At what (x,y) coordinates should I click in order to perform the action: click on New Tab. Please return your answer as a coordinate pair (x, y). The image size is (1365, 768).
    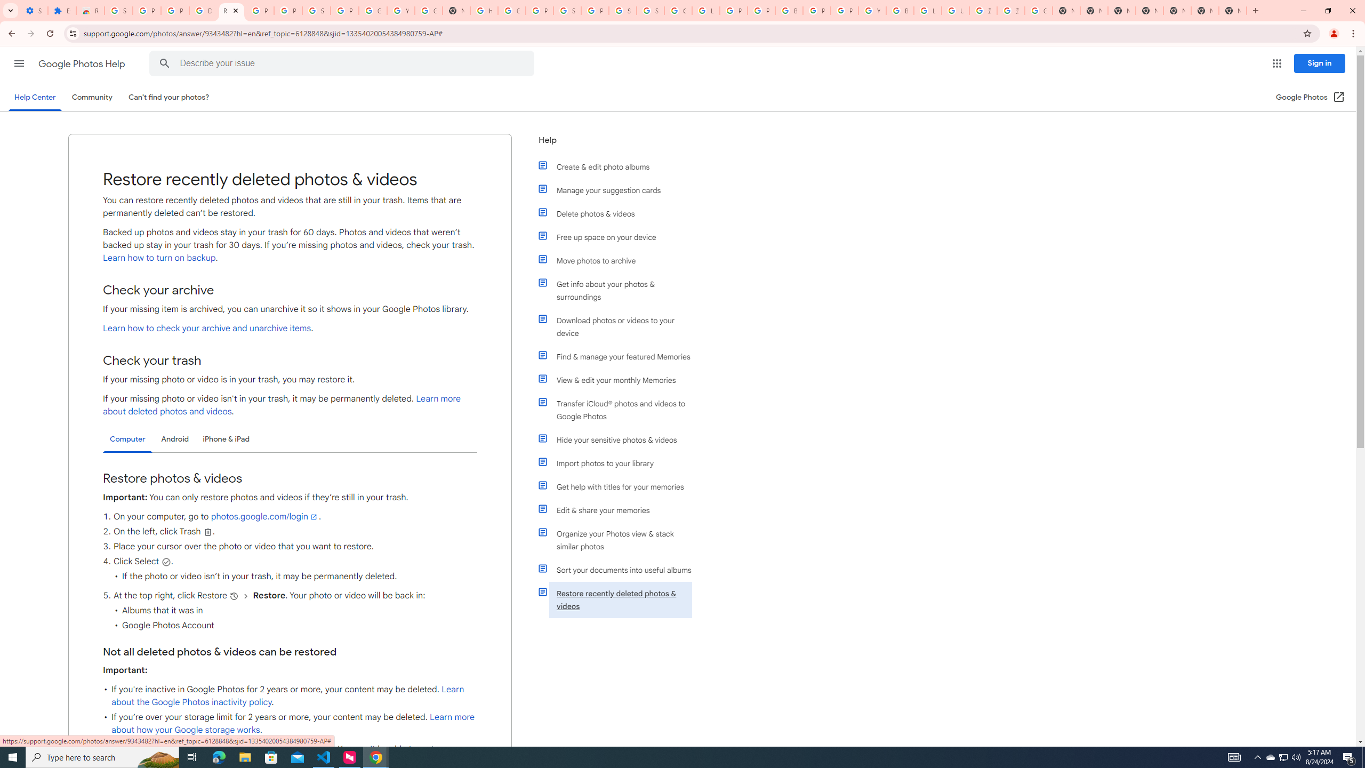
    Looking at the image, I should click on (1150, 11).